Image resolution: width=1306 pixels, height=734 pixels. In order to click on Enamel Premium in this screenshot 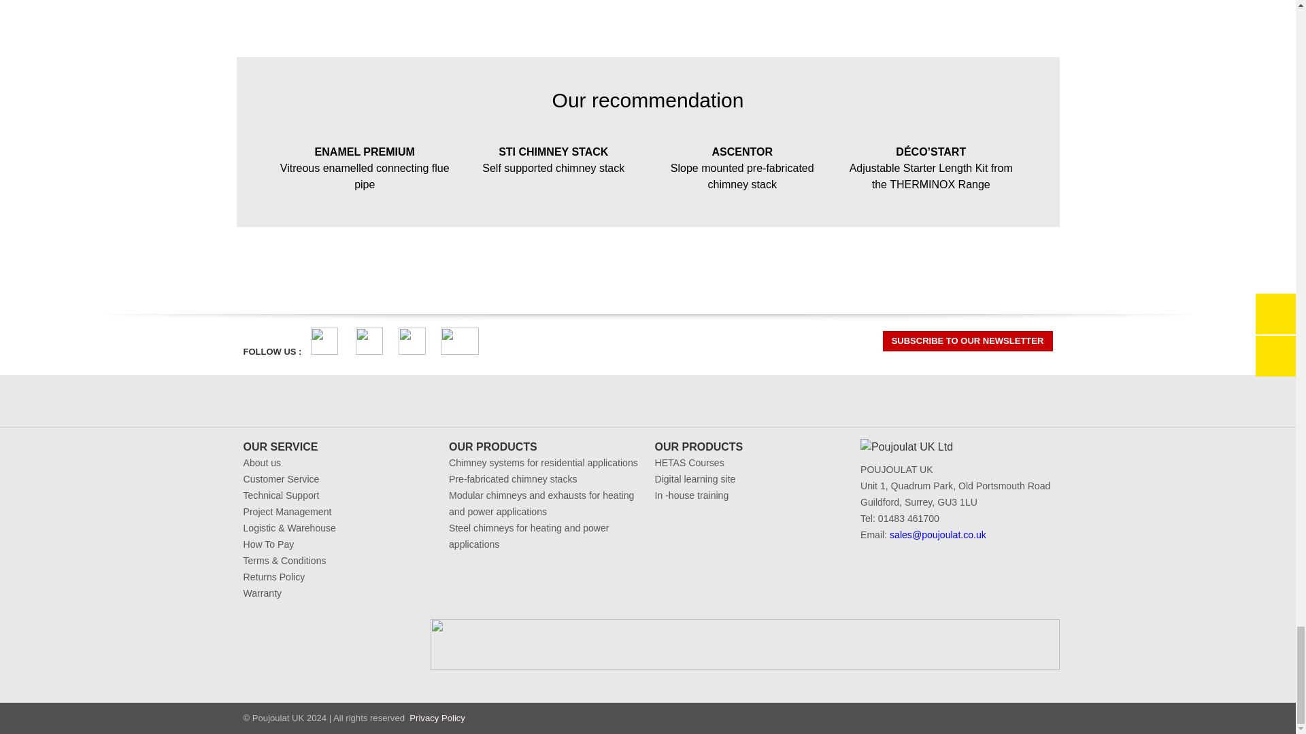, I will do `click(365, 164)`.